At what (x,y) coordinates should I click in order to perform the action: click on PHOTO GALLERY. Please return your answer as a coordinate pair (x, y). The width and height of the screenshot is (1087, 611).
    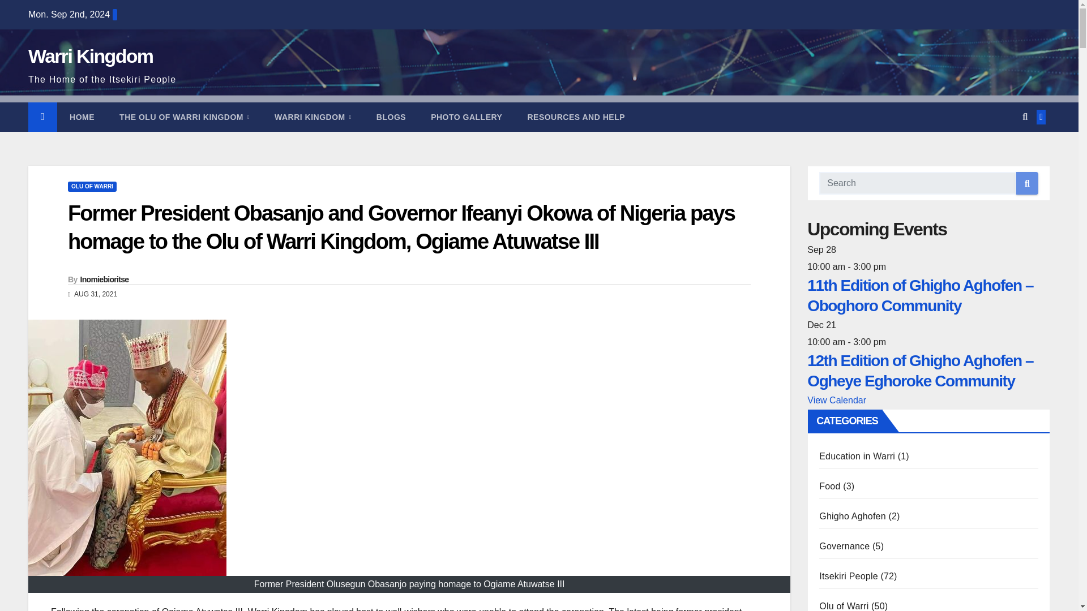
    Looking at the image, I should click on (467, 117).